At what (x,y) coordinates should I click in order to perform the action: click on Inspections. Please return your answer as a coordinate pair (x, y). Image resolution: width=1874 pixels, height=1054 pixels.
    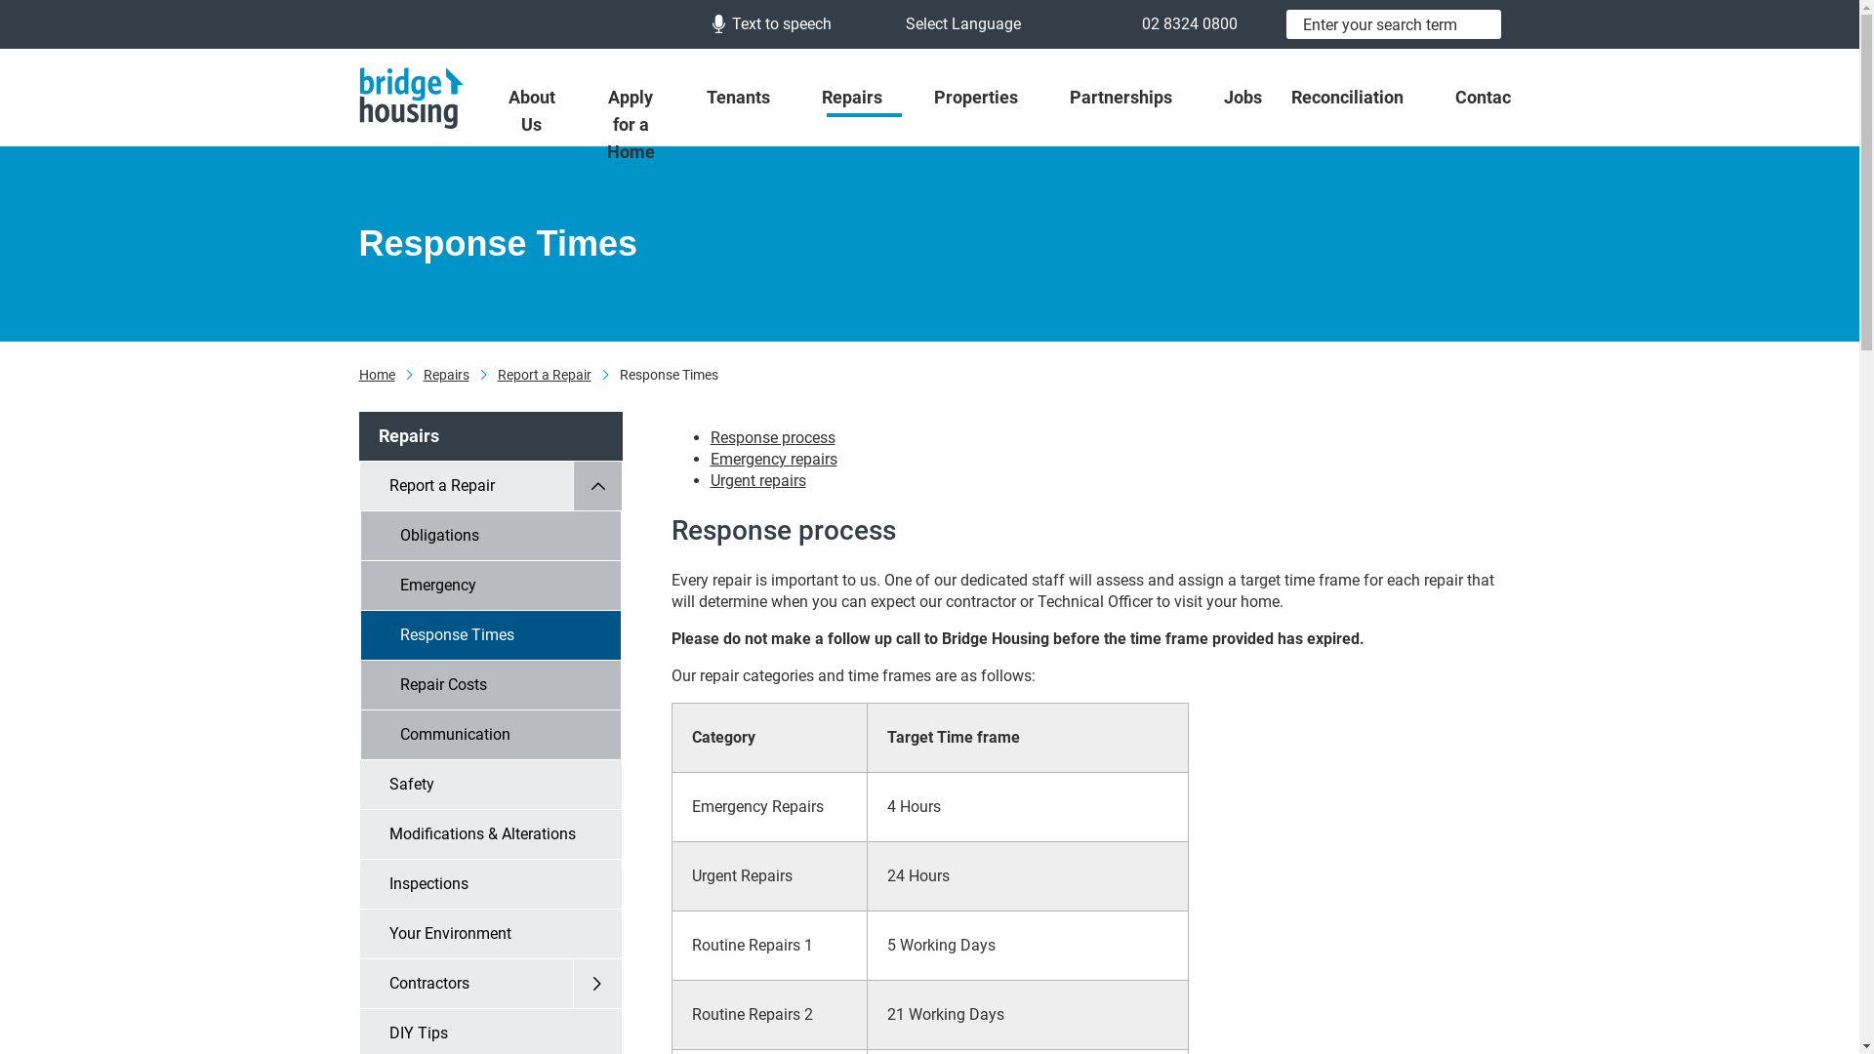
    Looking at the image, I should click on (490, 884).